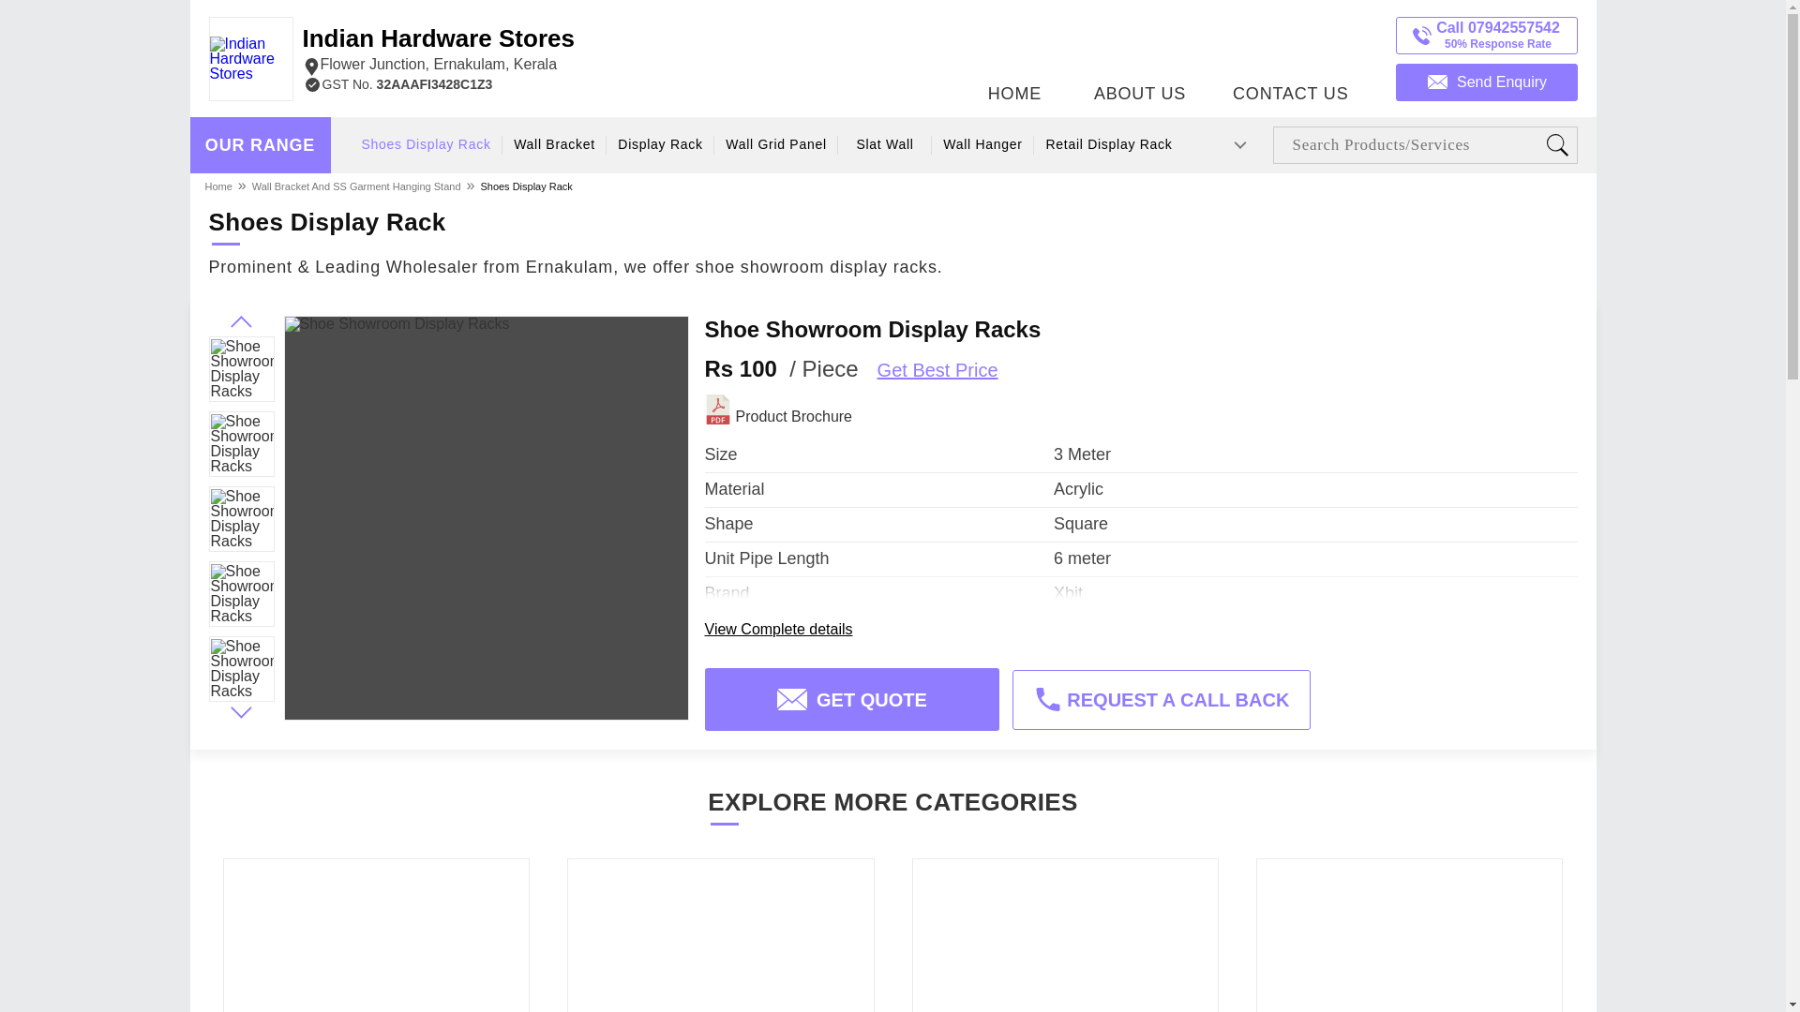  I want to click on Shoes Display Rack, so click(553, 144).